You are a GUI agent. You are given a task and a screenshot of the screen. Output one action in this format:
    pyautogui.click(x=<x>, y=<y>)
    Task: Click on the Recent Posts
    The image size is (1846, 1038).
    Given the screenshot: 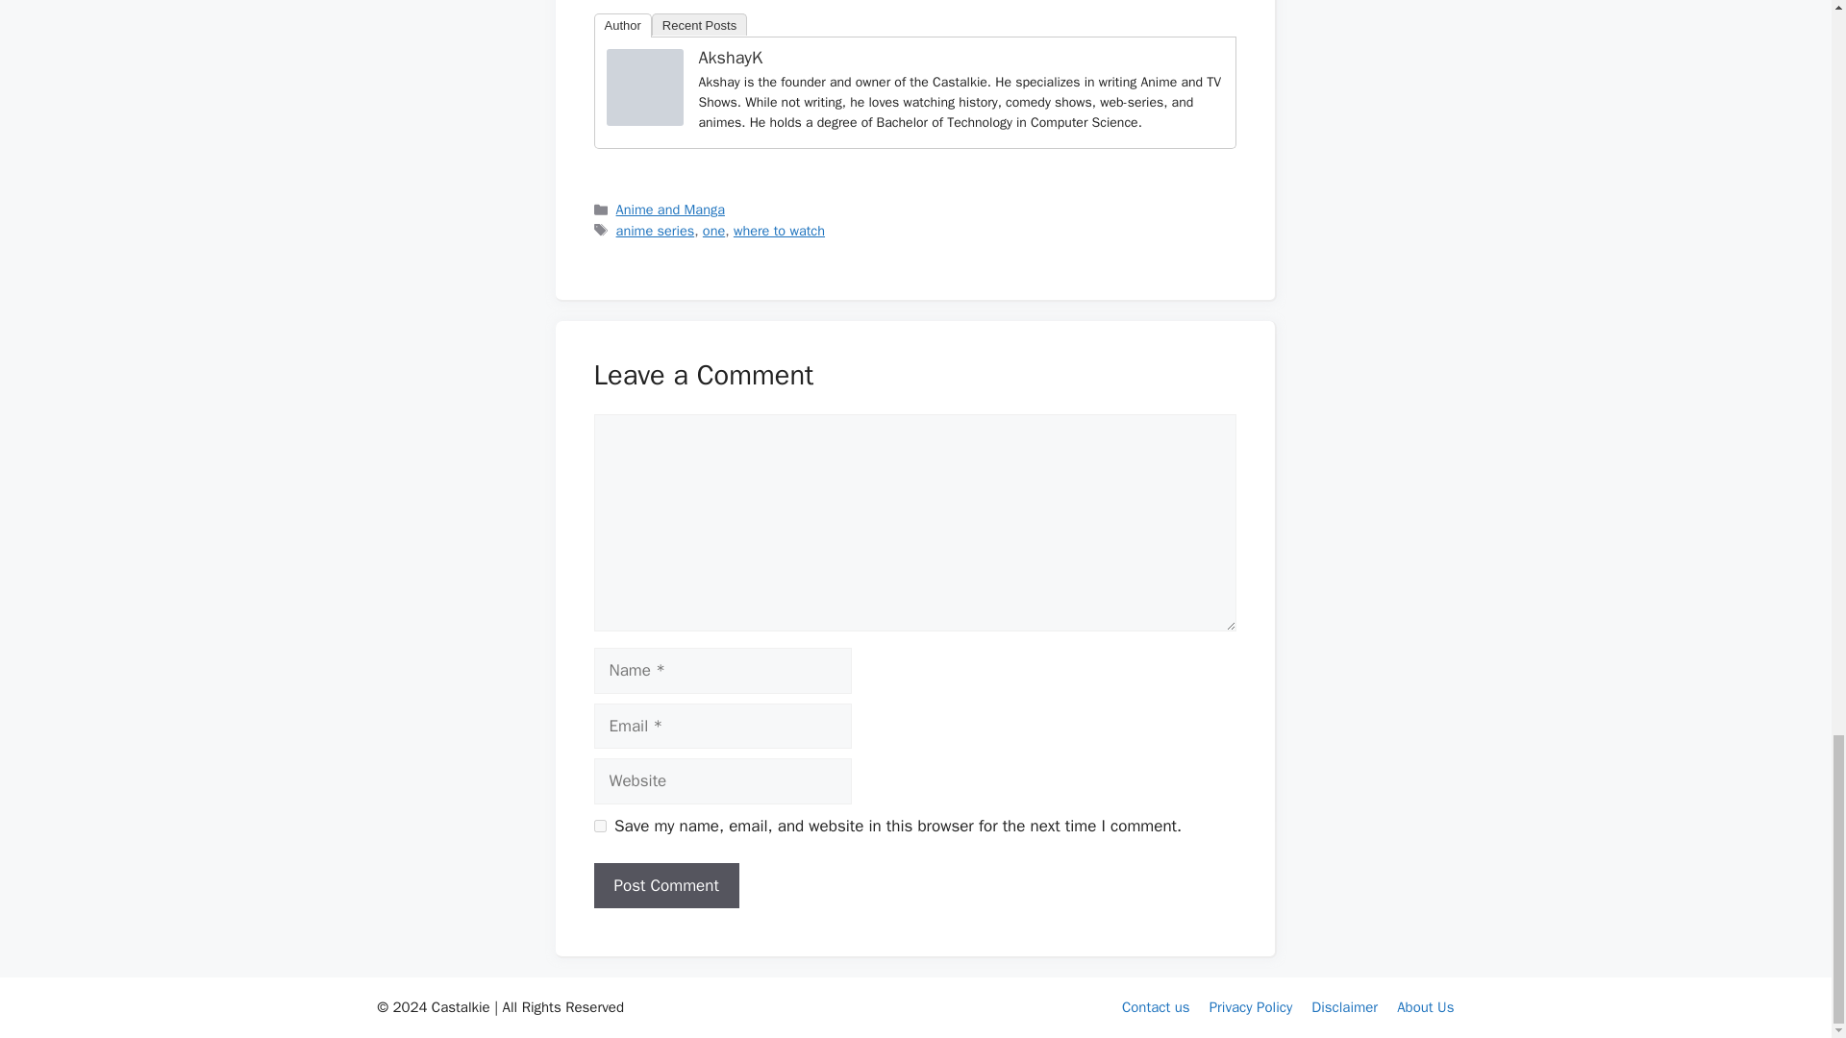 What is the action you would take?
    pyautogui.click(x=699, y=24)
    